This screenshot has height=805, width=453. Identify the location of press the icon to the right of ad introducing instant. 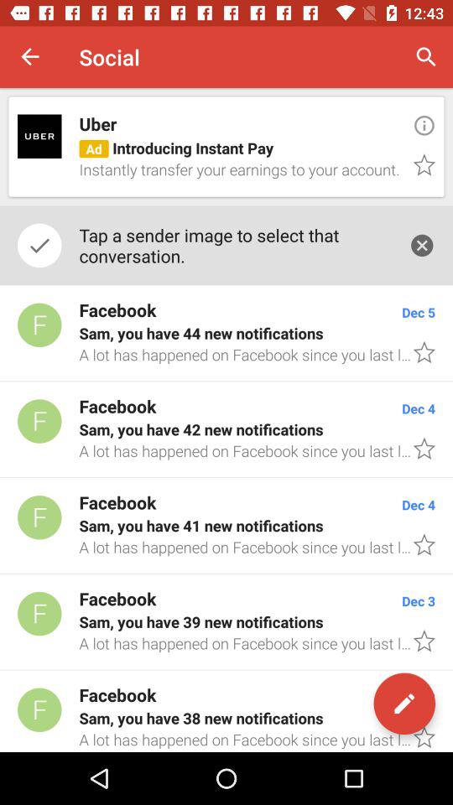
(424, 125).